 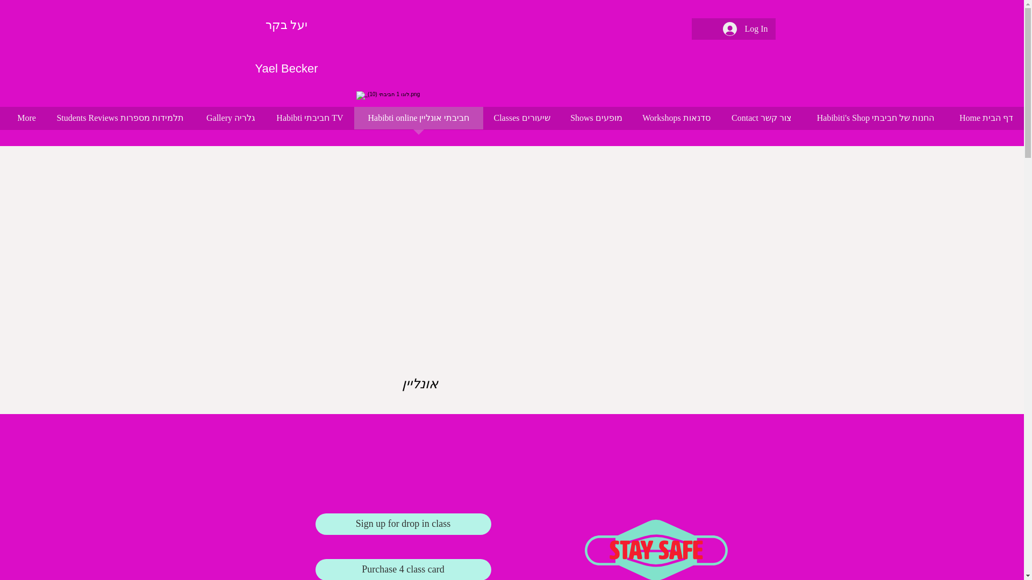 I want to click on Log In, so click(x=745, y=29).